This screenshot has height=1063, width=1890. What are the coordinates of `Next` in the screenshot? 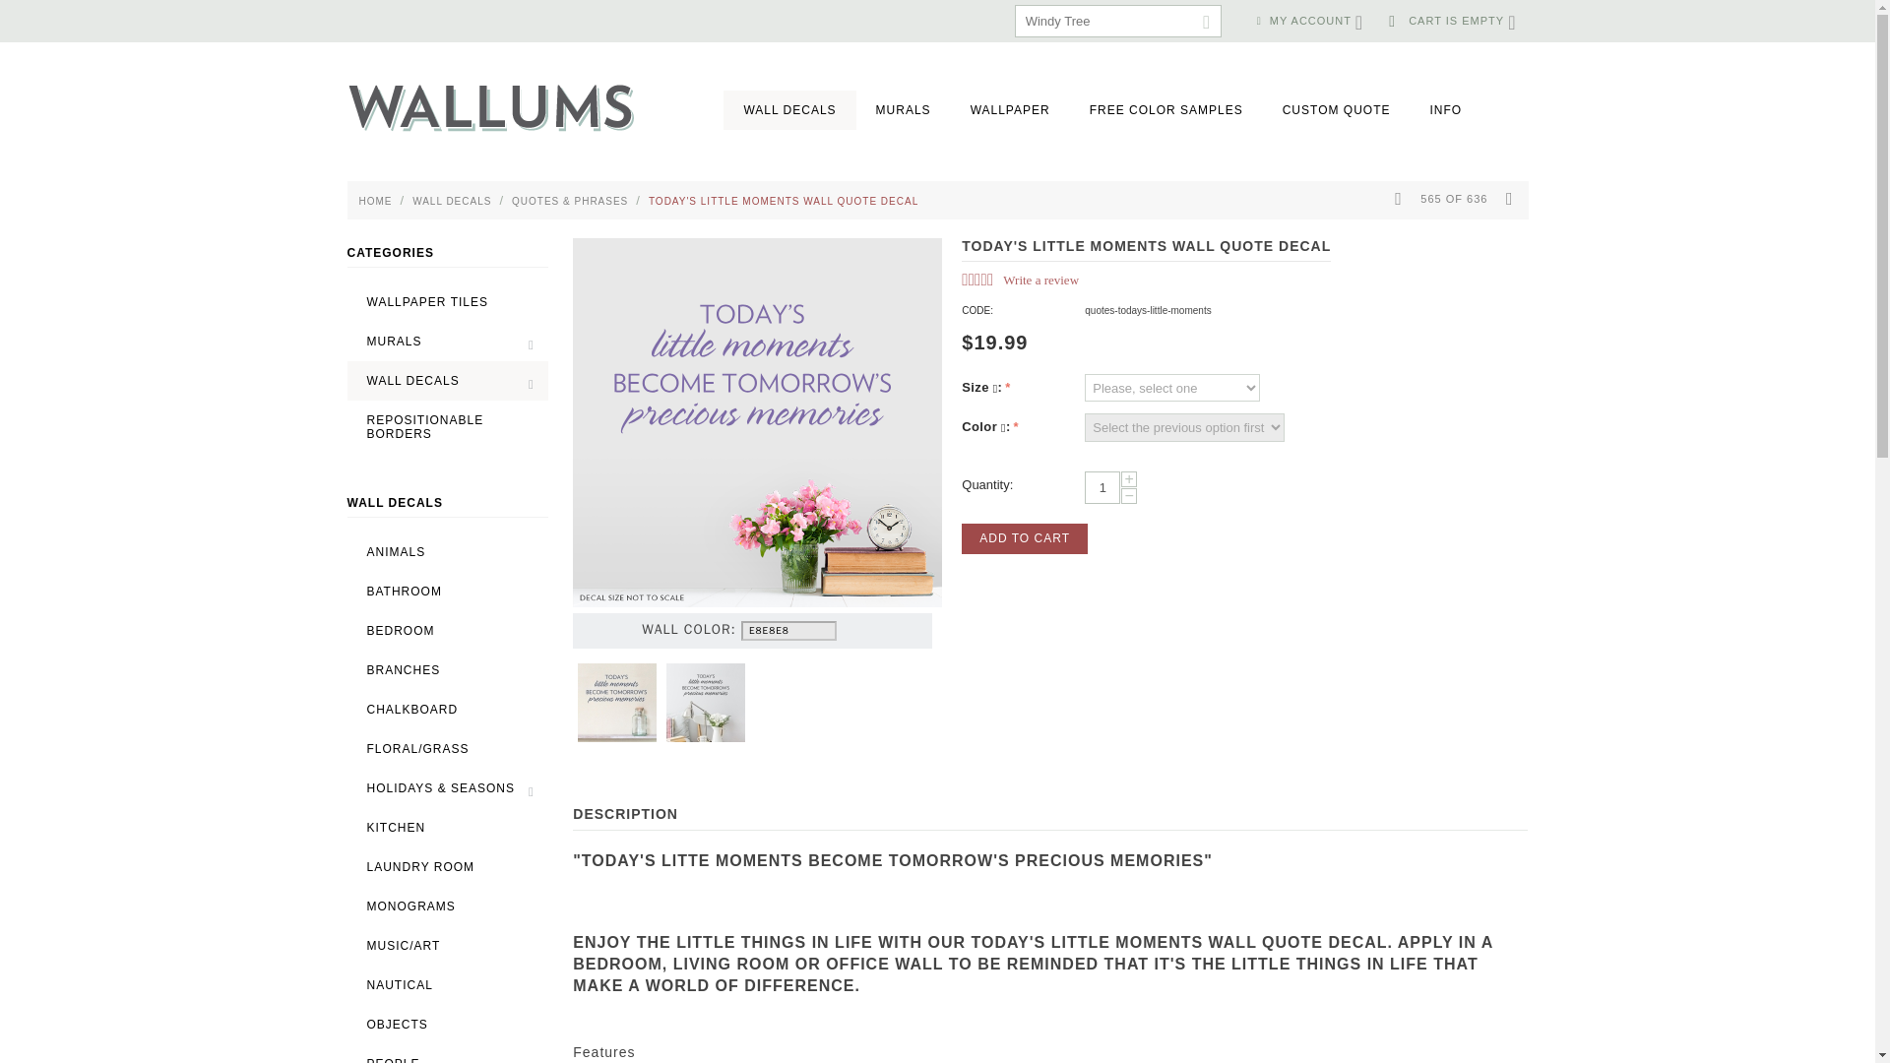 It's located at (1510, 199).